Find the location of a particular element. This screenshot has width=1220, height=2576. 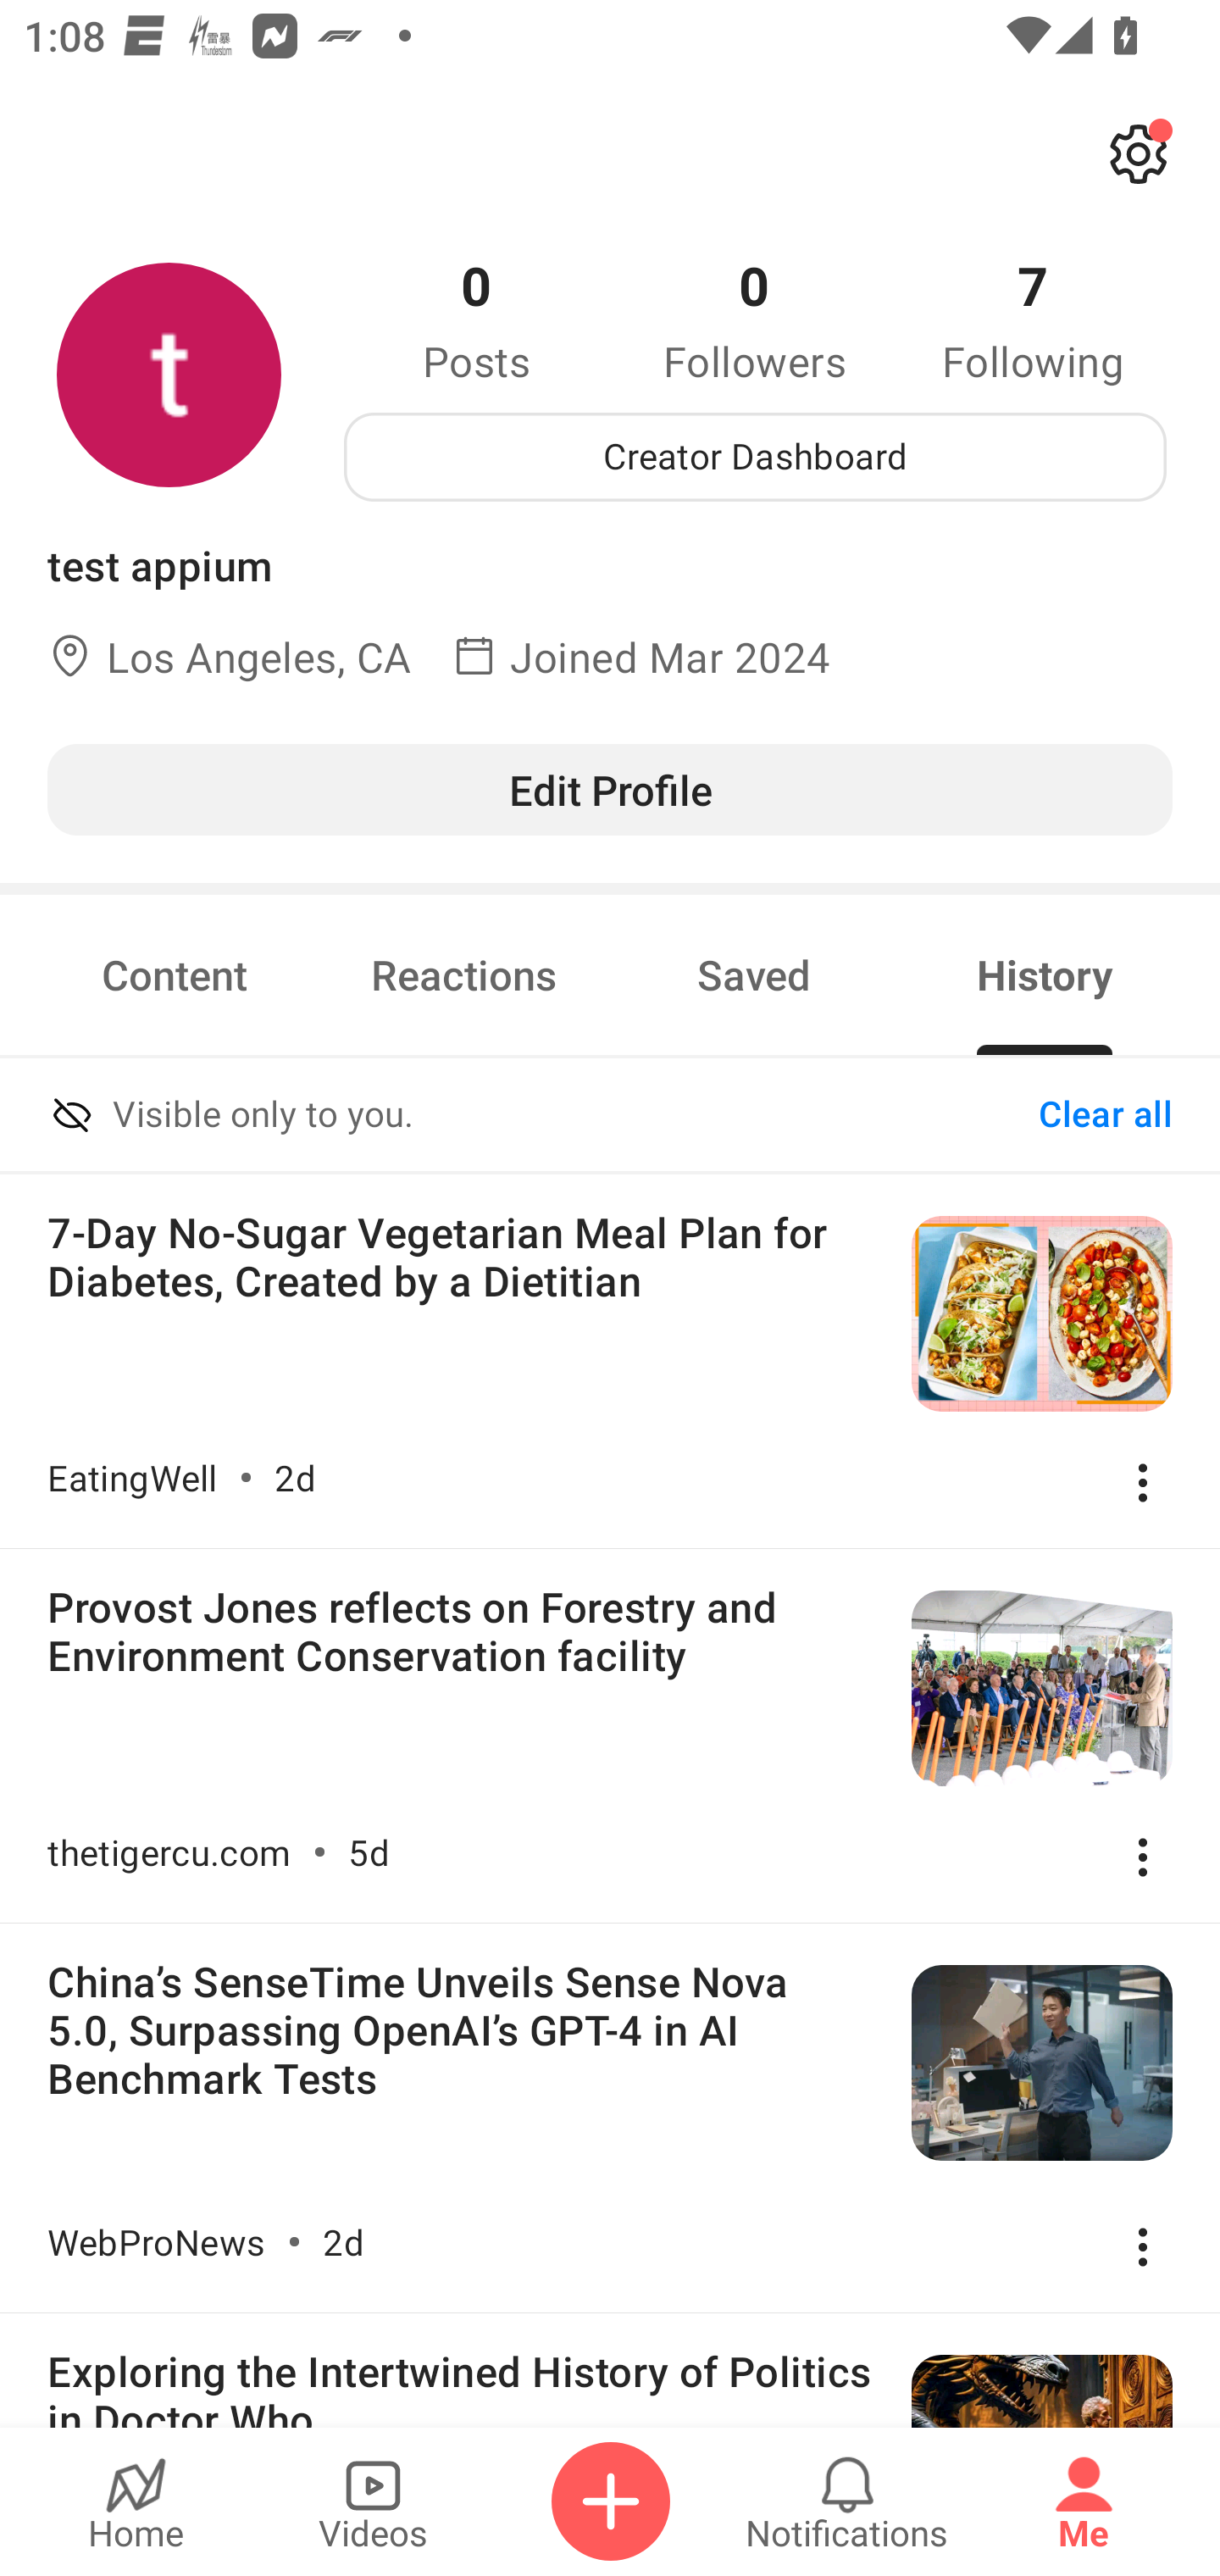

Saved is located at coordinates (754, 974).